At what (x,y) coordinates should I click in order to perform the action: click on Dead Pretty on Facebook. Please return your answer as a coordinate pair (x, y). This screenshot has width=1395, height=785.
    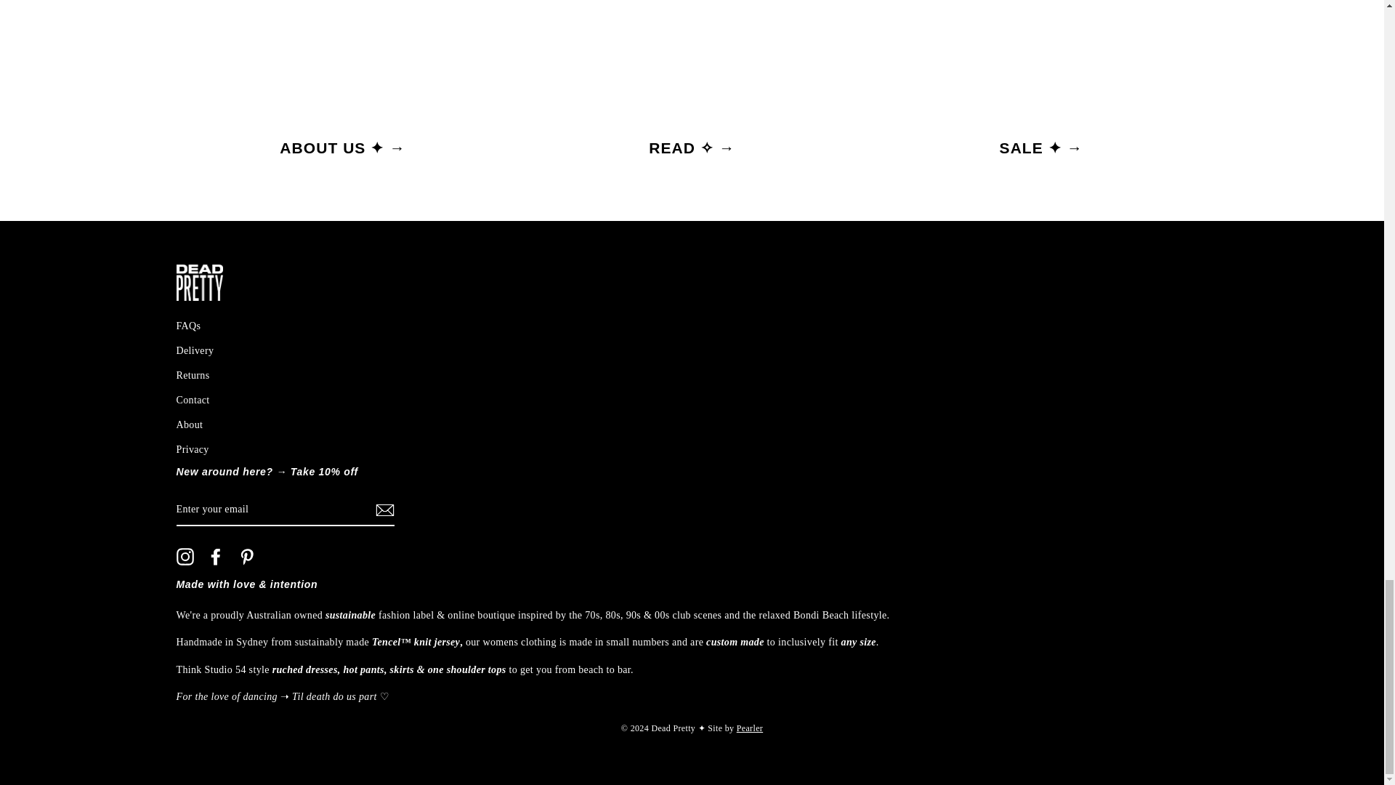
    Looking at the image, I should click on (215, 556).